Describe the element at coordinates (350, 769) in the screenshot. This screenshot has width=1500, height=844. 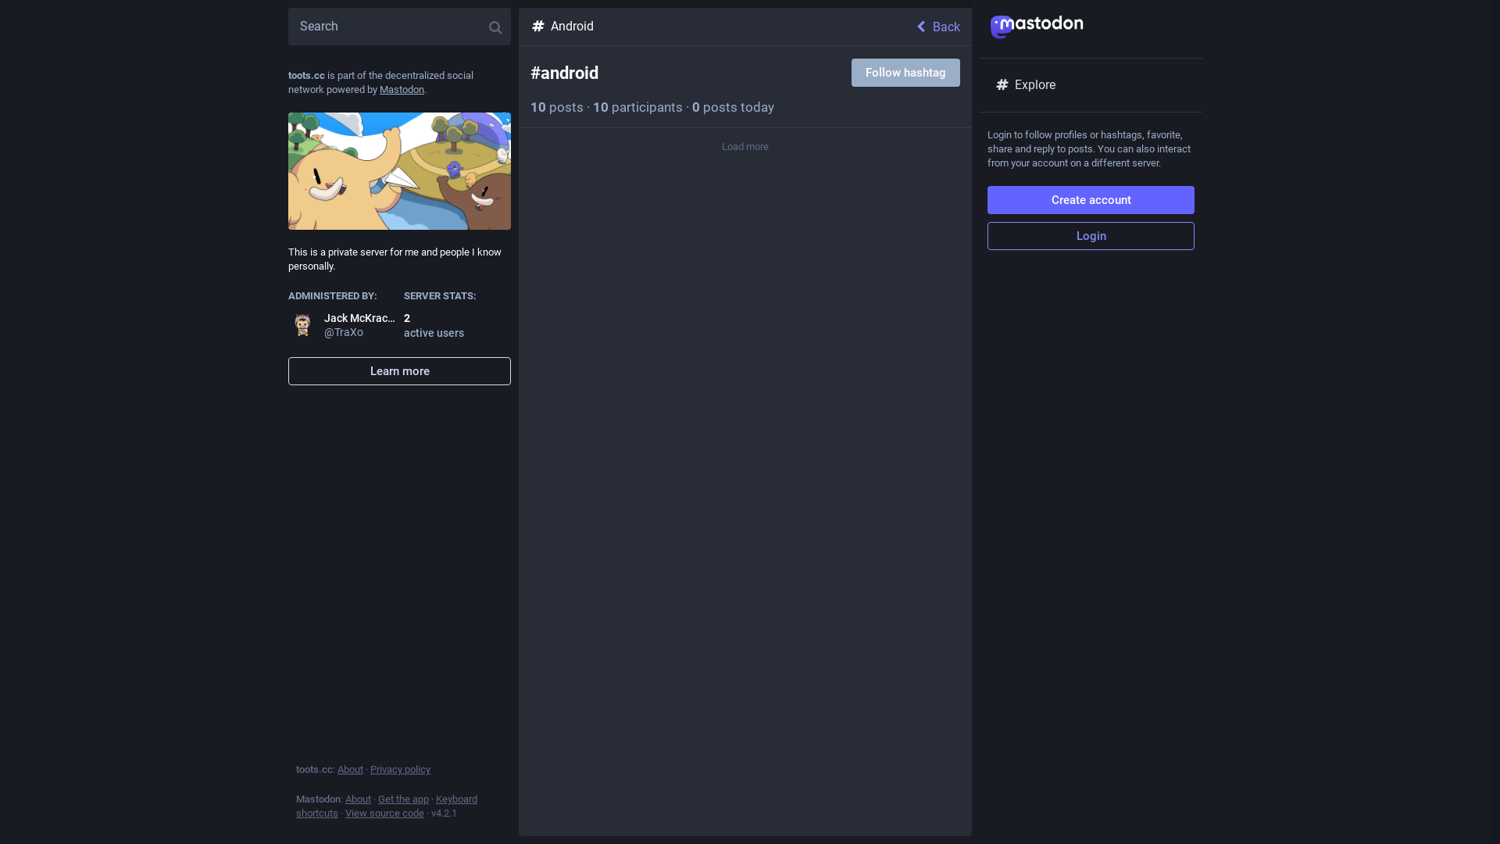
I see `About` at that location.